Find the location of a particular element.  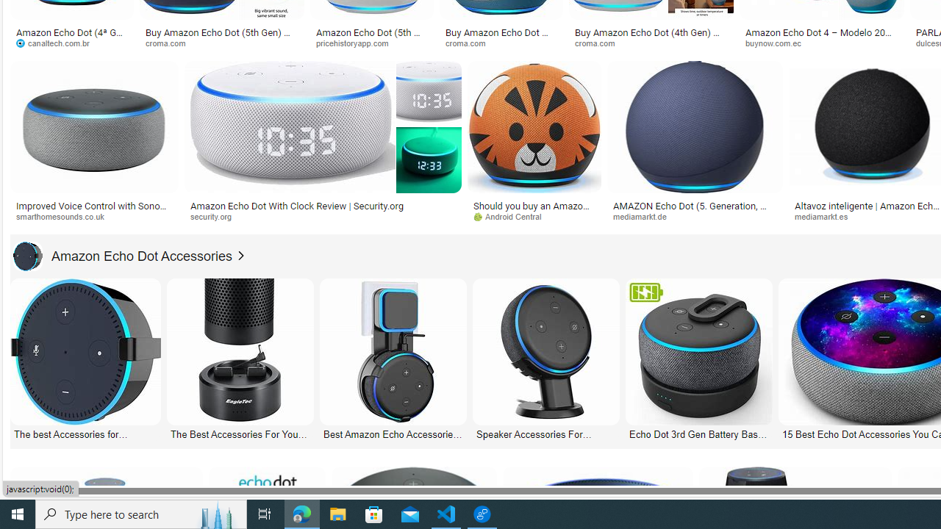

Amazon Echo Dot Accessories is located at coordinates (27, 256).